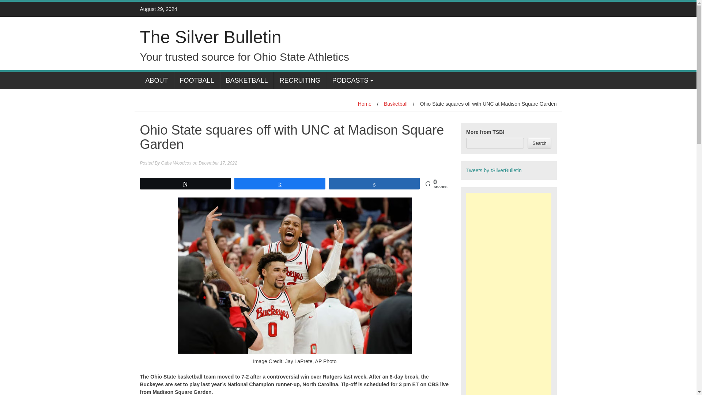  What do you see at coordinates (396, 104) in the screenshot?
I see `Basketball` at bounding box center [396, 104].